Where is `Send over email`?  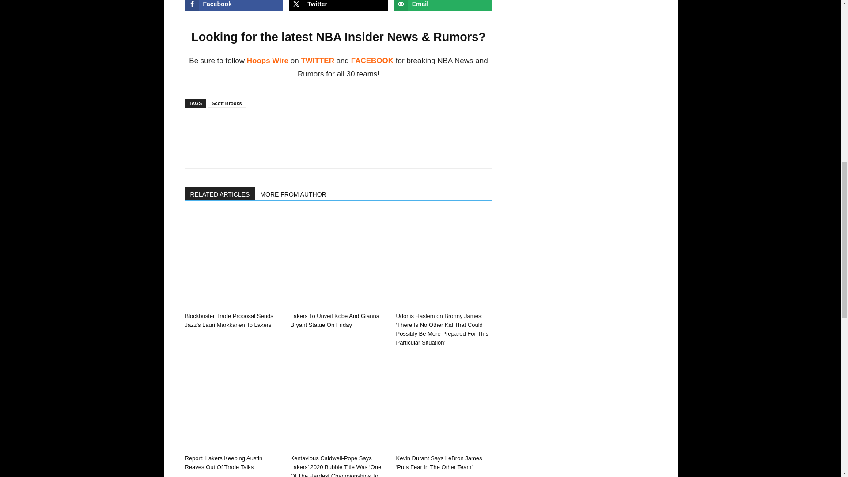 Send over email is located at coordinates (443, 5).